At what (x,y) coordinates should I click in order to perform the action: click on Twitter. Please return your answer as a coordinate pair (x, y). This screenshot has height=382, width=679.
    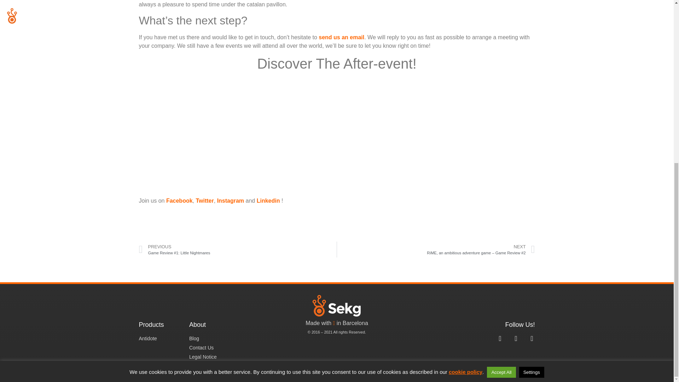
    Looking at the image, I should click on (204, 201).